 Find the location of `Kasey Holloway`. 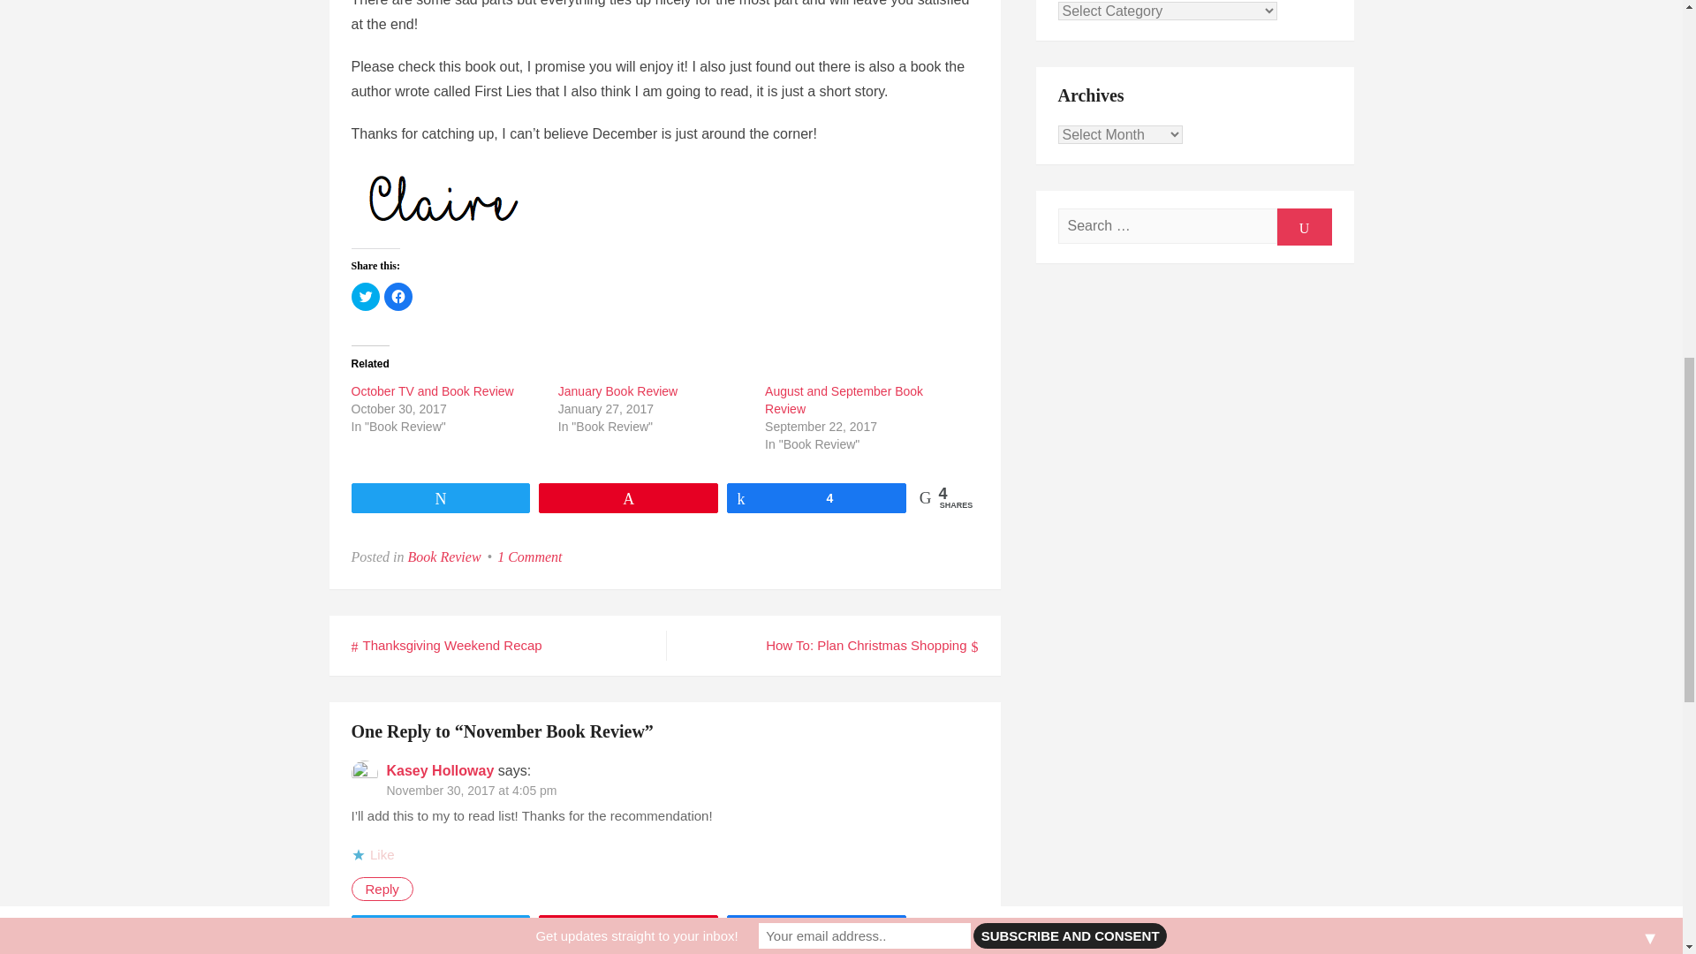

Kasey Holloway is located at coordinates (366, 297).